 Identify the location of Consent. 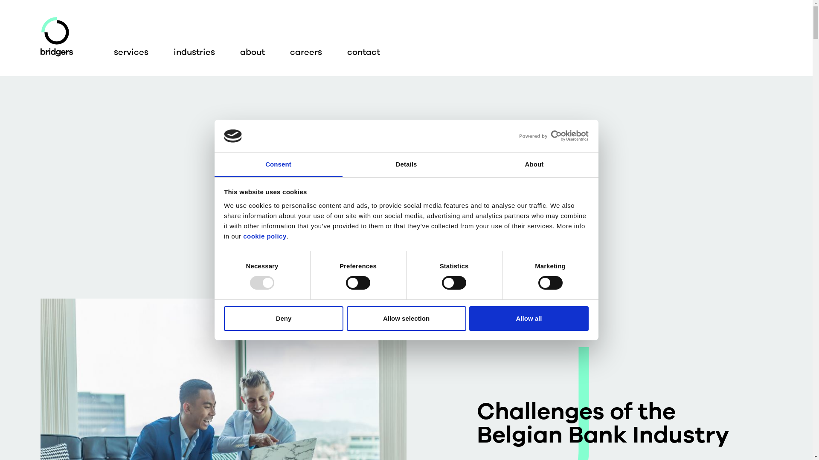
(278, 165).